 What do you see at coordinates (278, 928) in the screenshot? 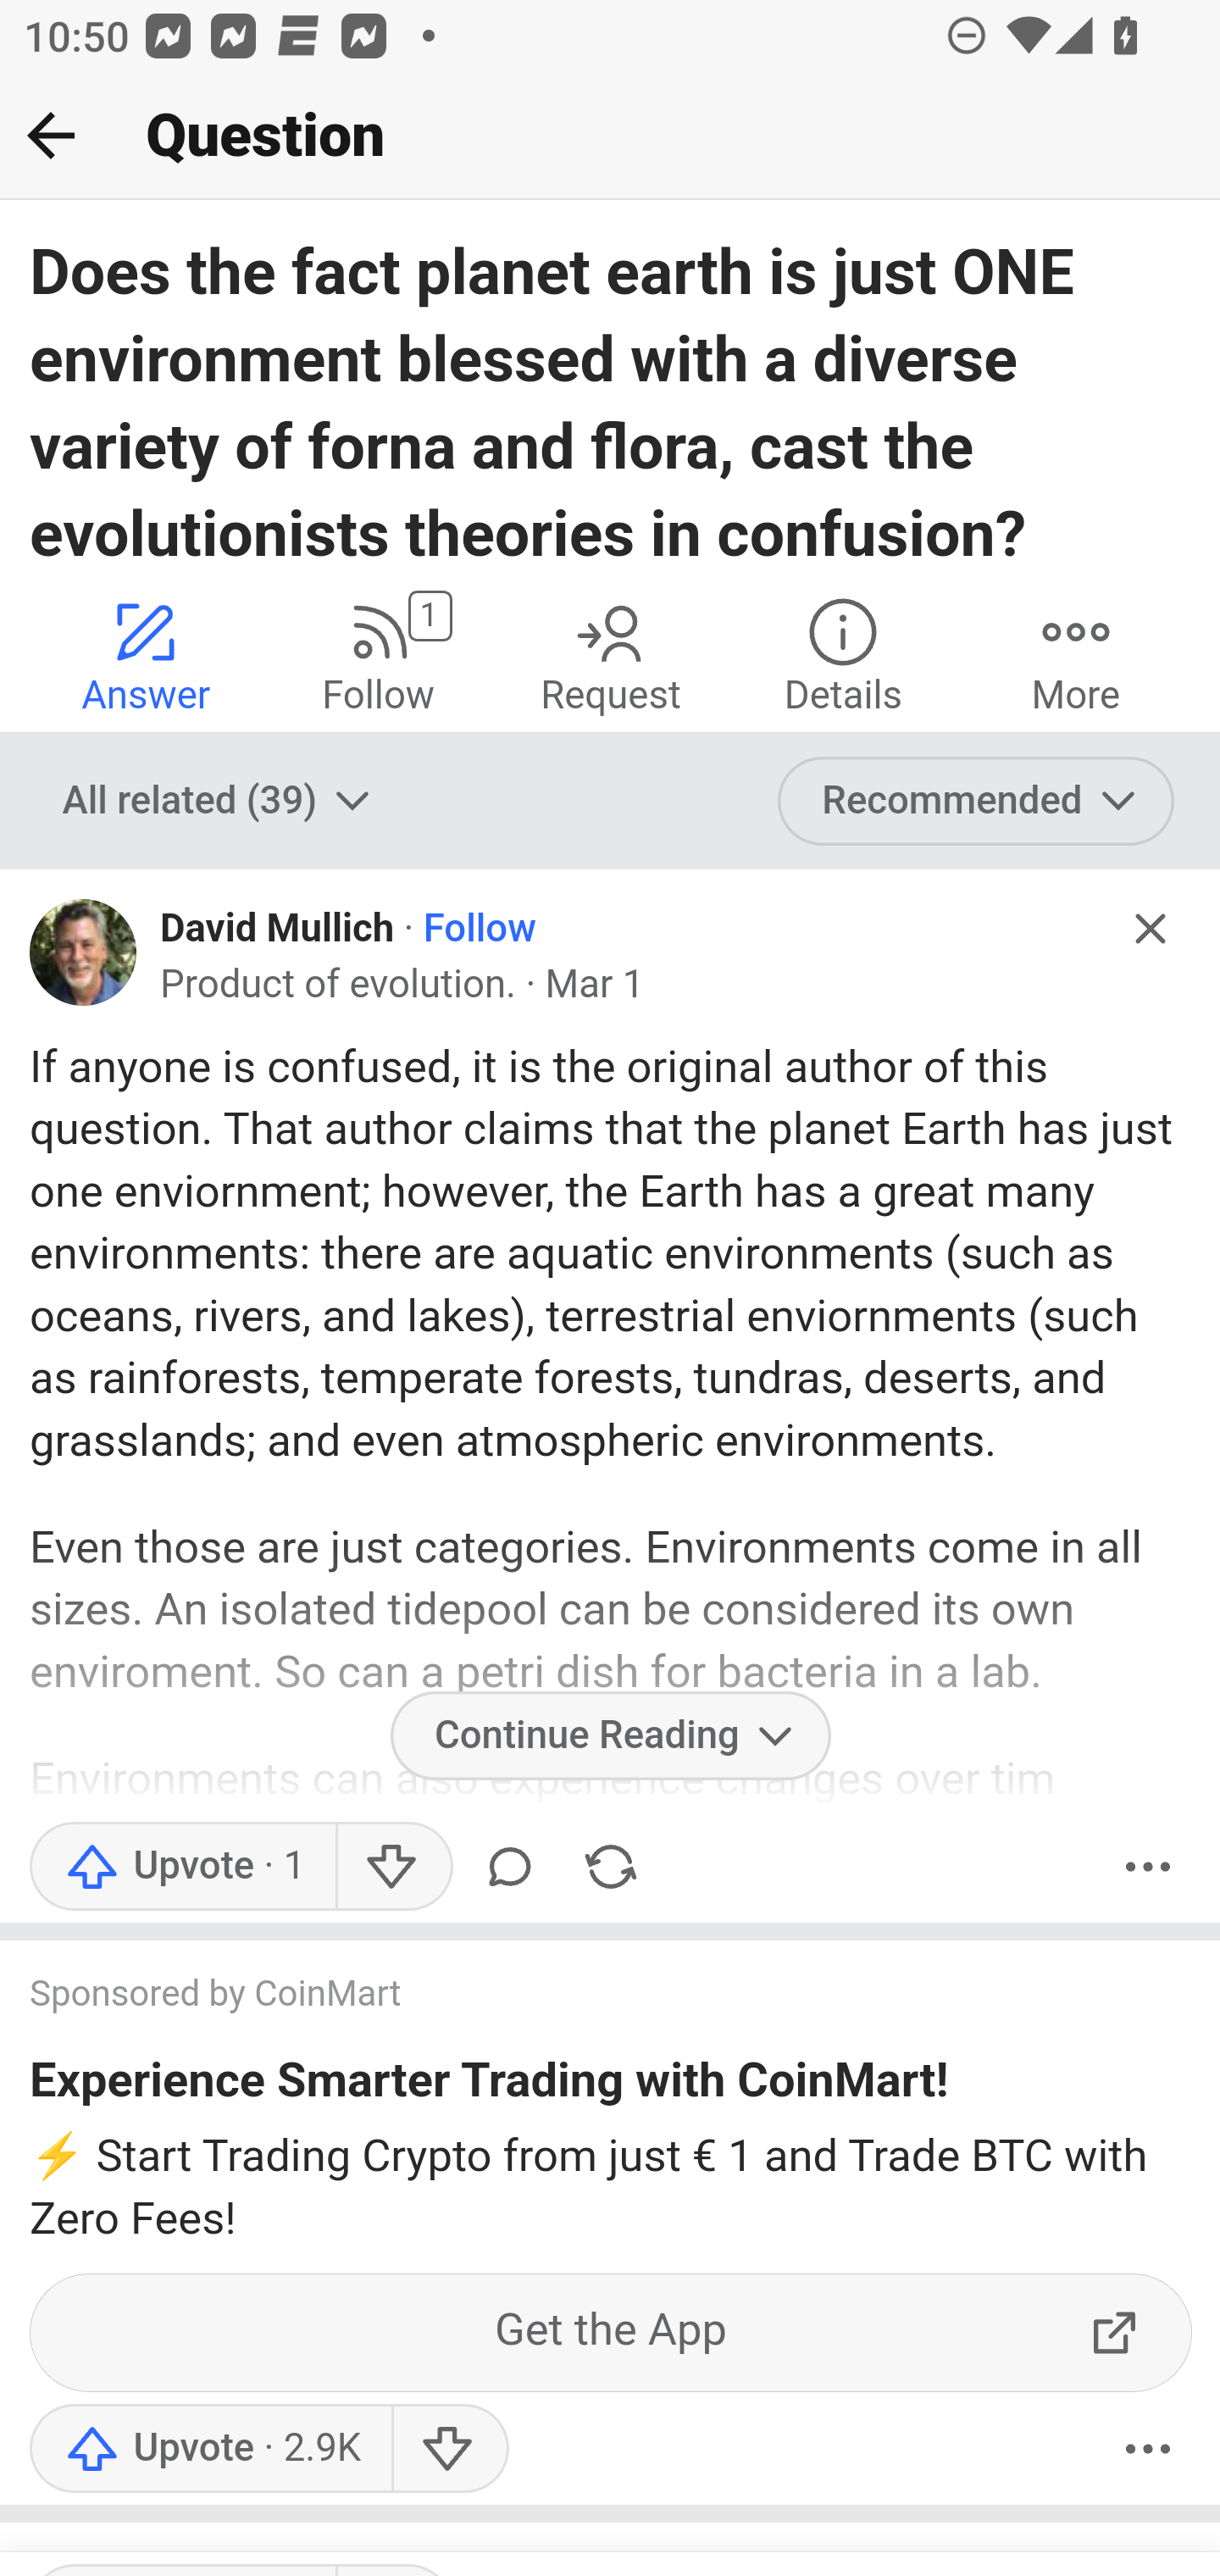
I see `David Mullich` at bounding box center [278, 928].